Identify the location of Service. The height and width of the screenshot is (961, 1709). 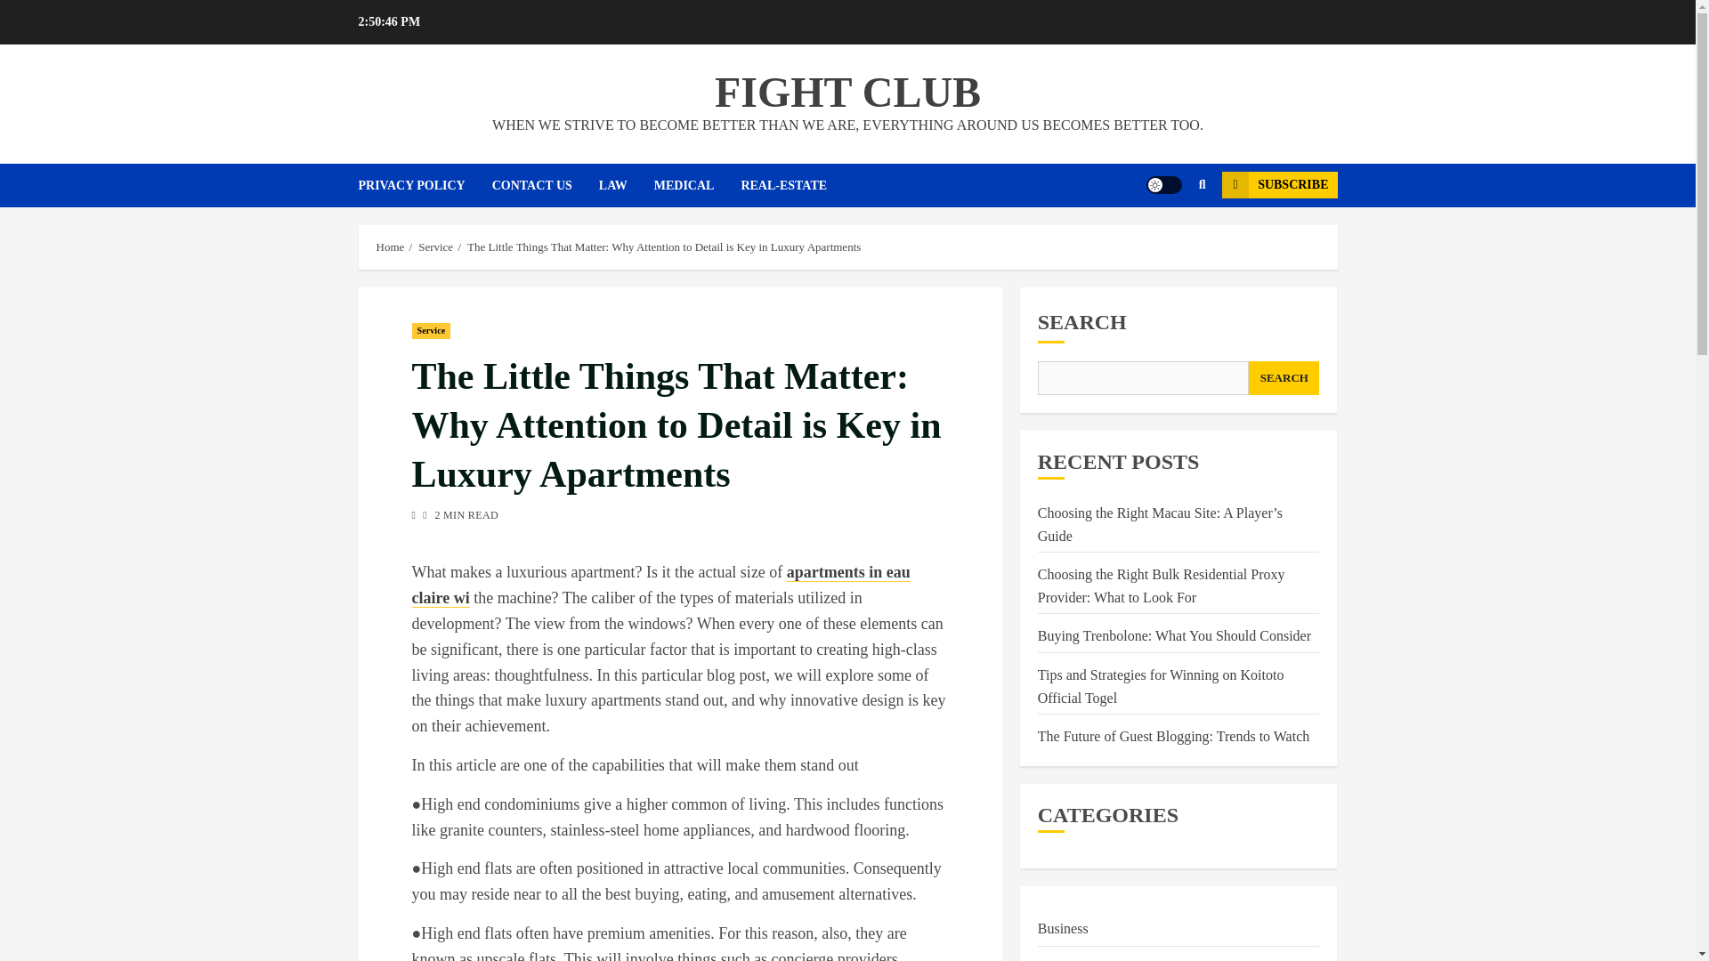
(431, 331).